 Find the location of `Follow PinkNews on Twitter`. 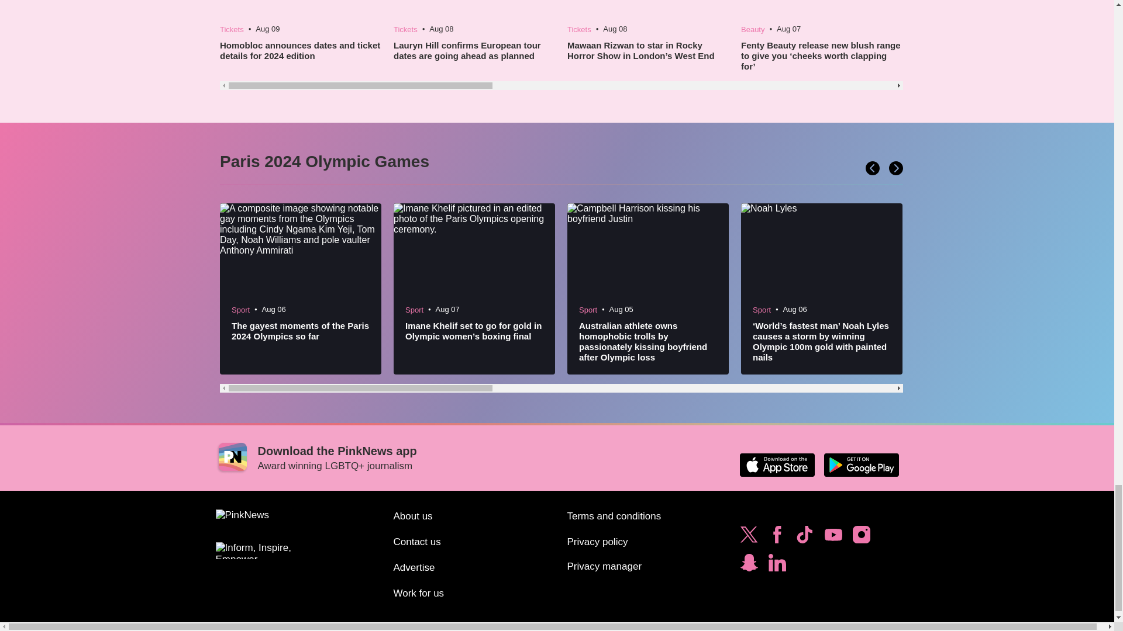

Follow PinkNews on Twitter is located at coordinates (749, 538).